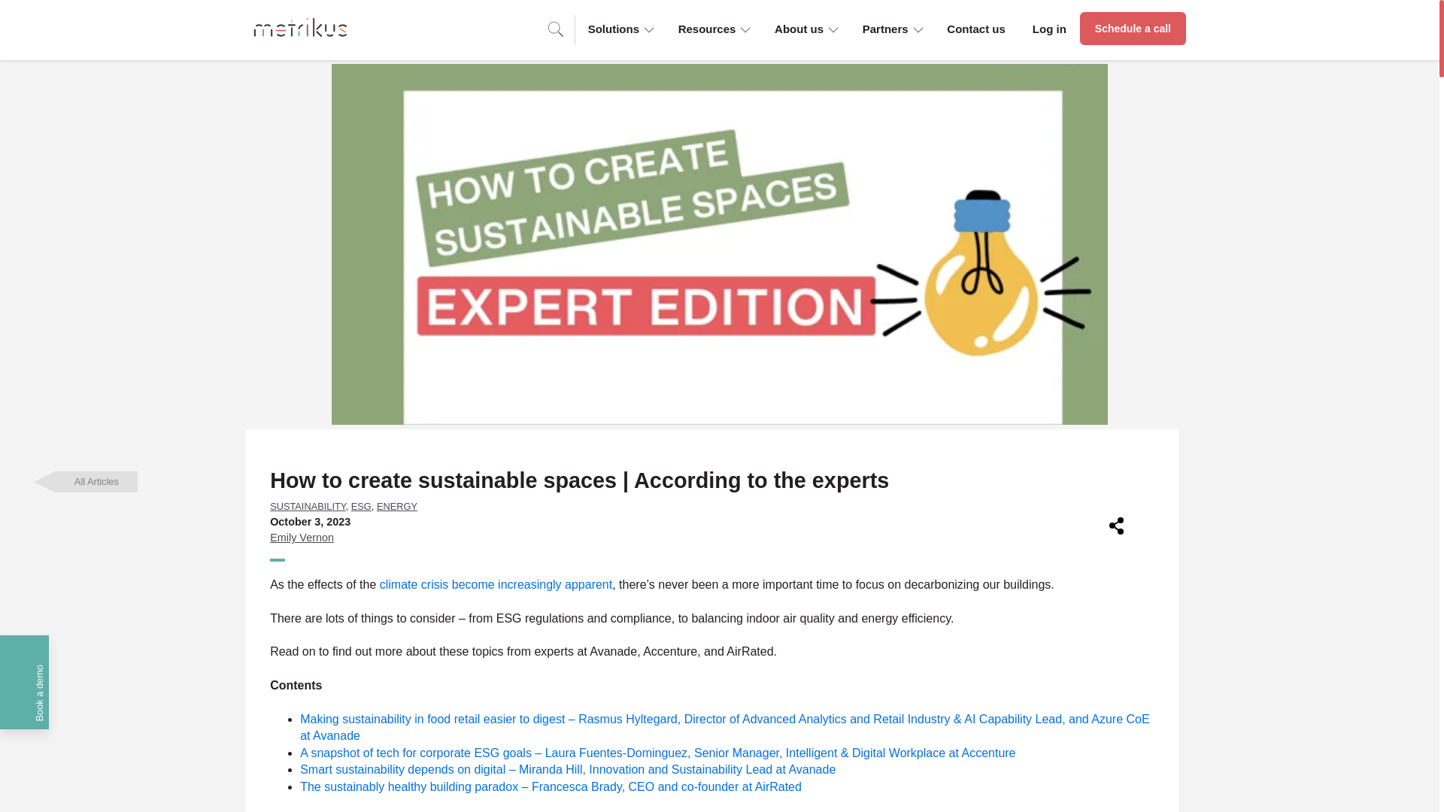  What do you see at coordinates (397, 507) in the screenshot?
I see `ENERGY` at bounding box center [397, 507].